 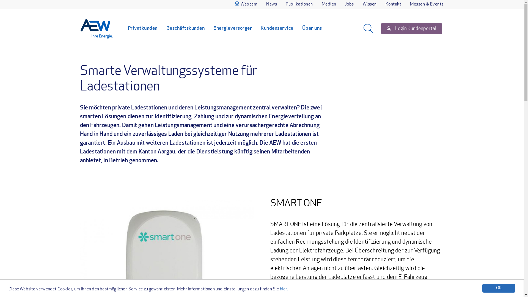 What do you see at coordinates (499, 288) in the screenshot?
I see `OK` at bounding box center [499, 288].